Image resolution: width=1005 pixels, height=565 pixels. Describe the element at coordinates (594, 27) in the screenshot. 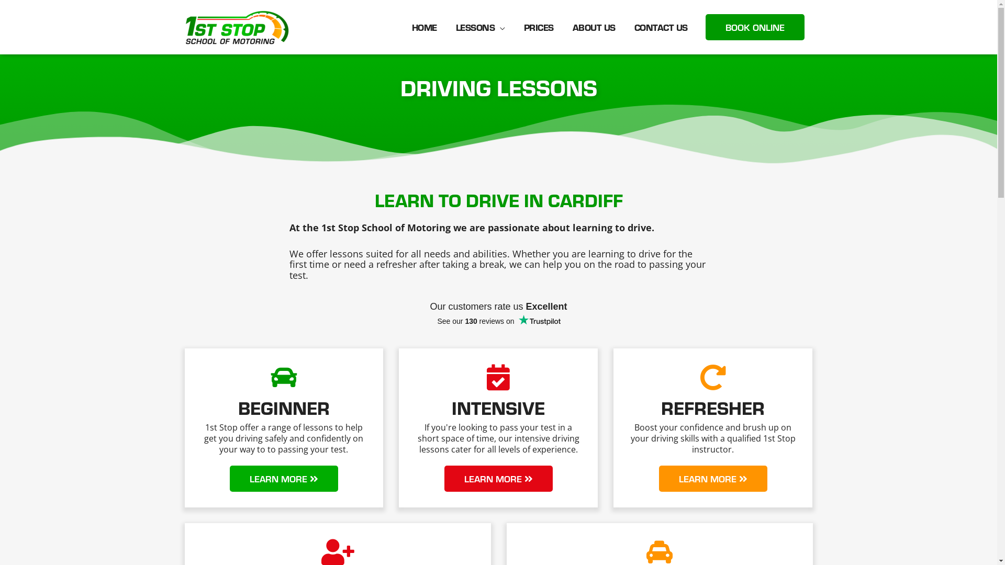

I see `ABOUT US` at that location.